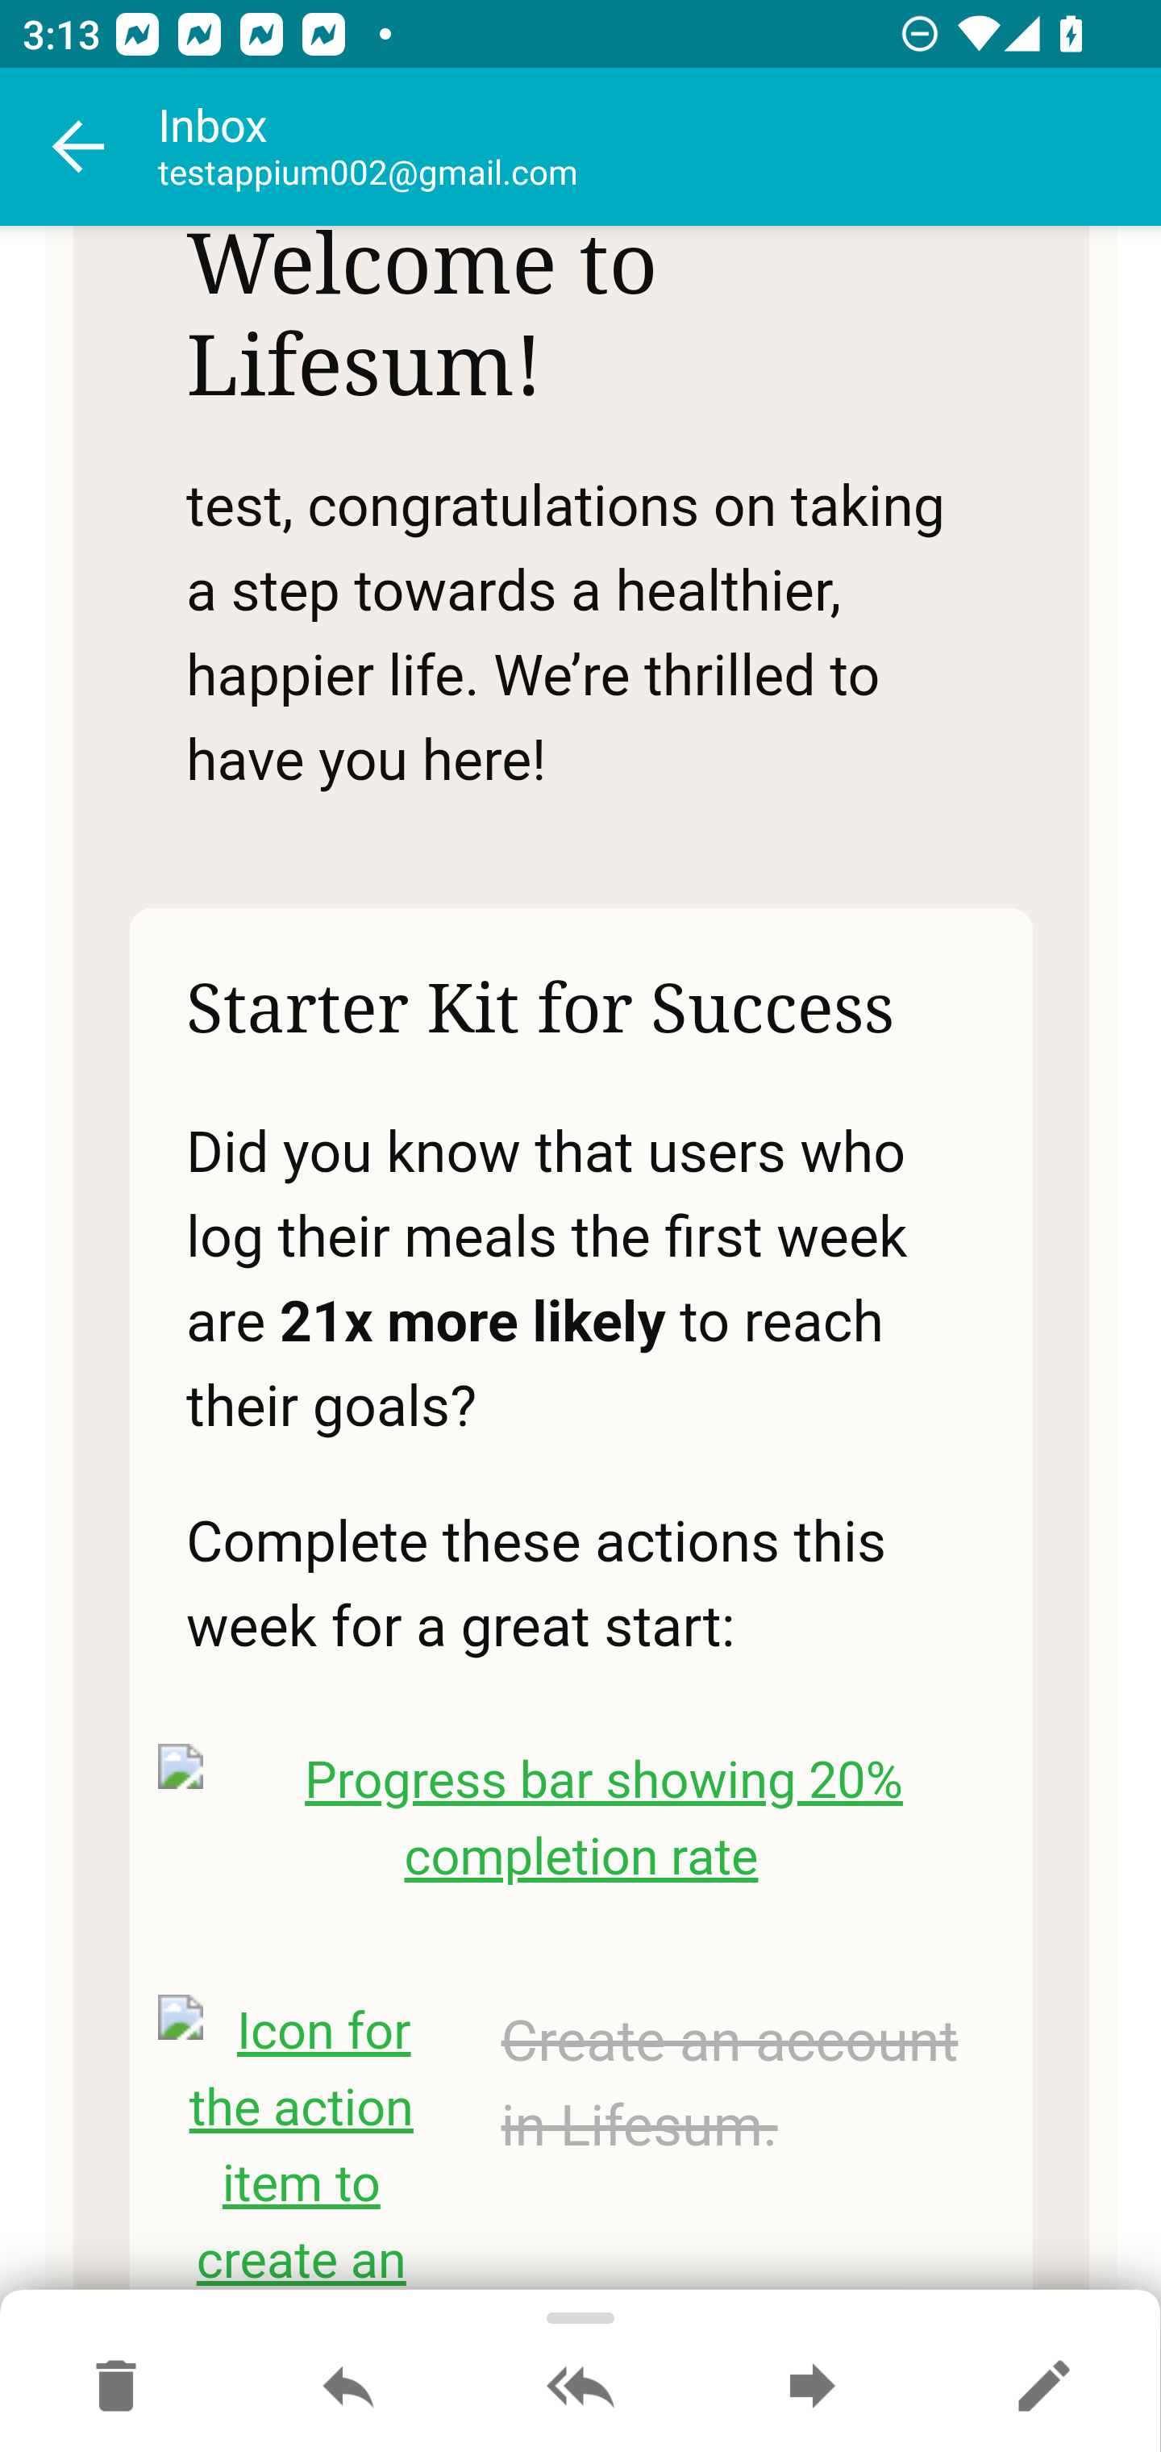 The image size is (1161, 2452). Describe the element at coordinates (116, 2387) in the screenshot. I see `Move to Deleted` at that location.